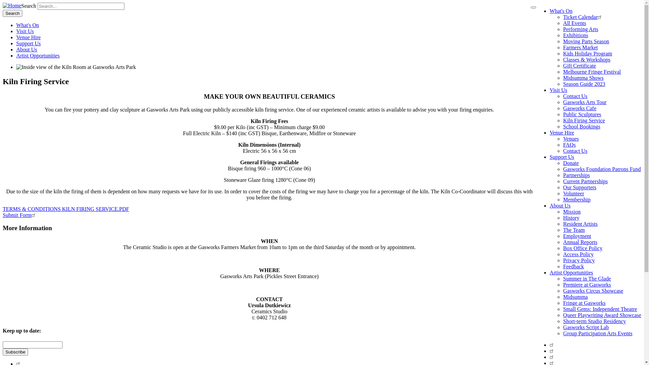  I want to click on Venue Hire, so click(562, 132).